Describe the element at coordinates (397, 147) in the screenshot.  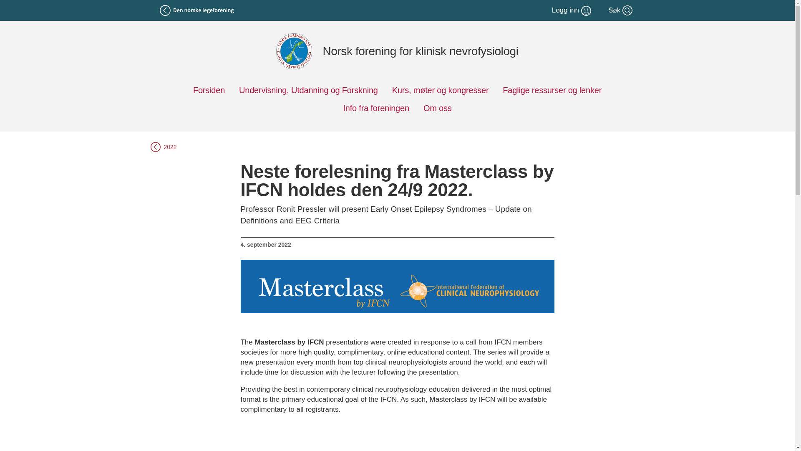
I see `2022` at that location.